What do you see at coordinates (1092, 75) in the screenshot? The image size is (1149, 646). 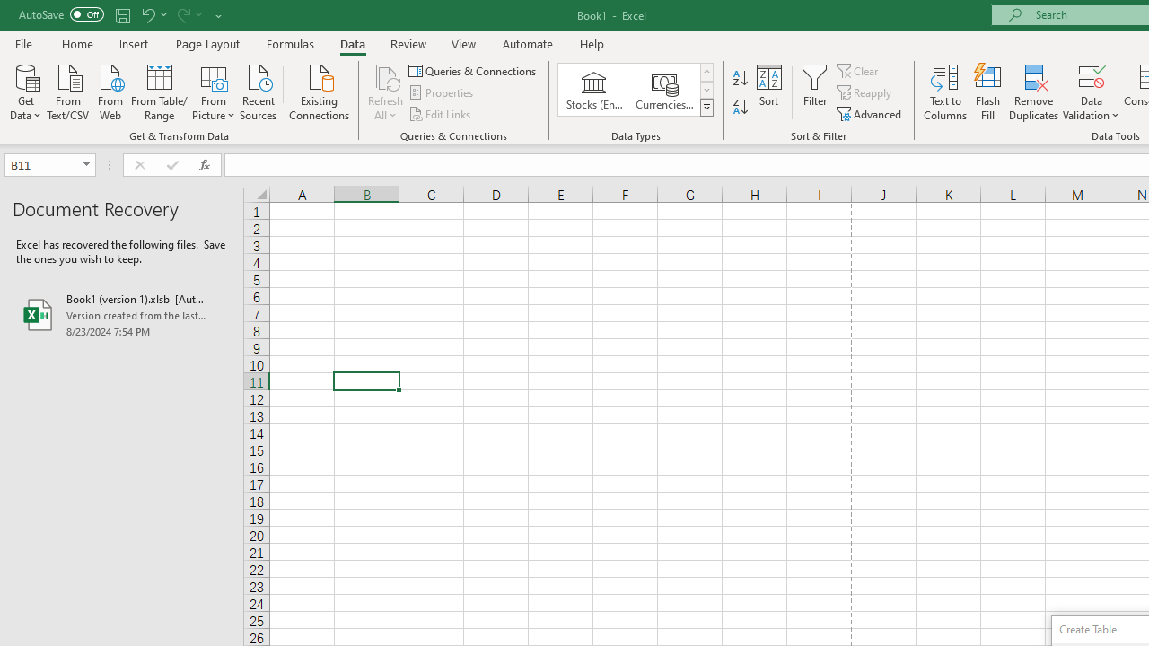 I see `Data Validation...` at bounding box center [1092, 75].